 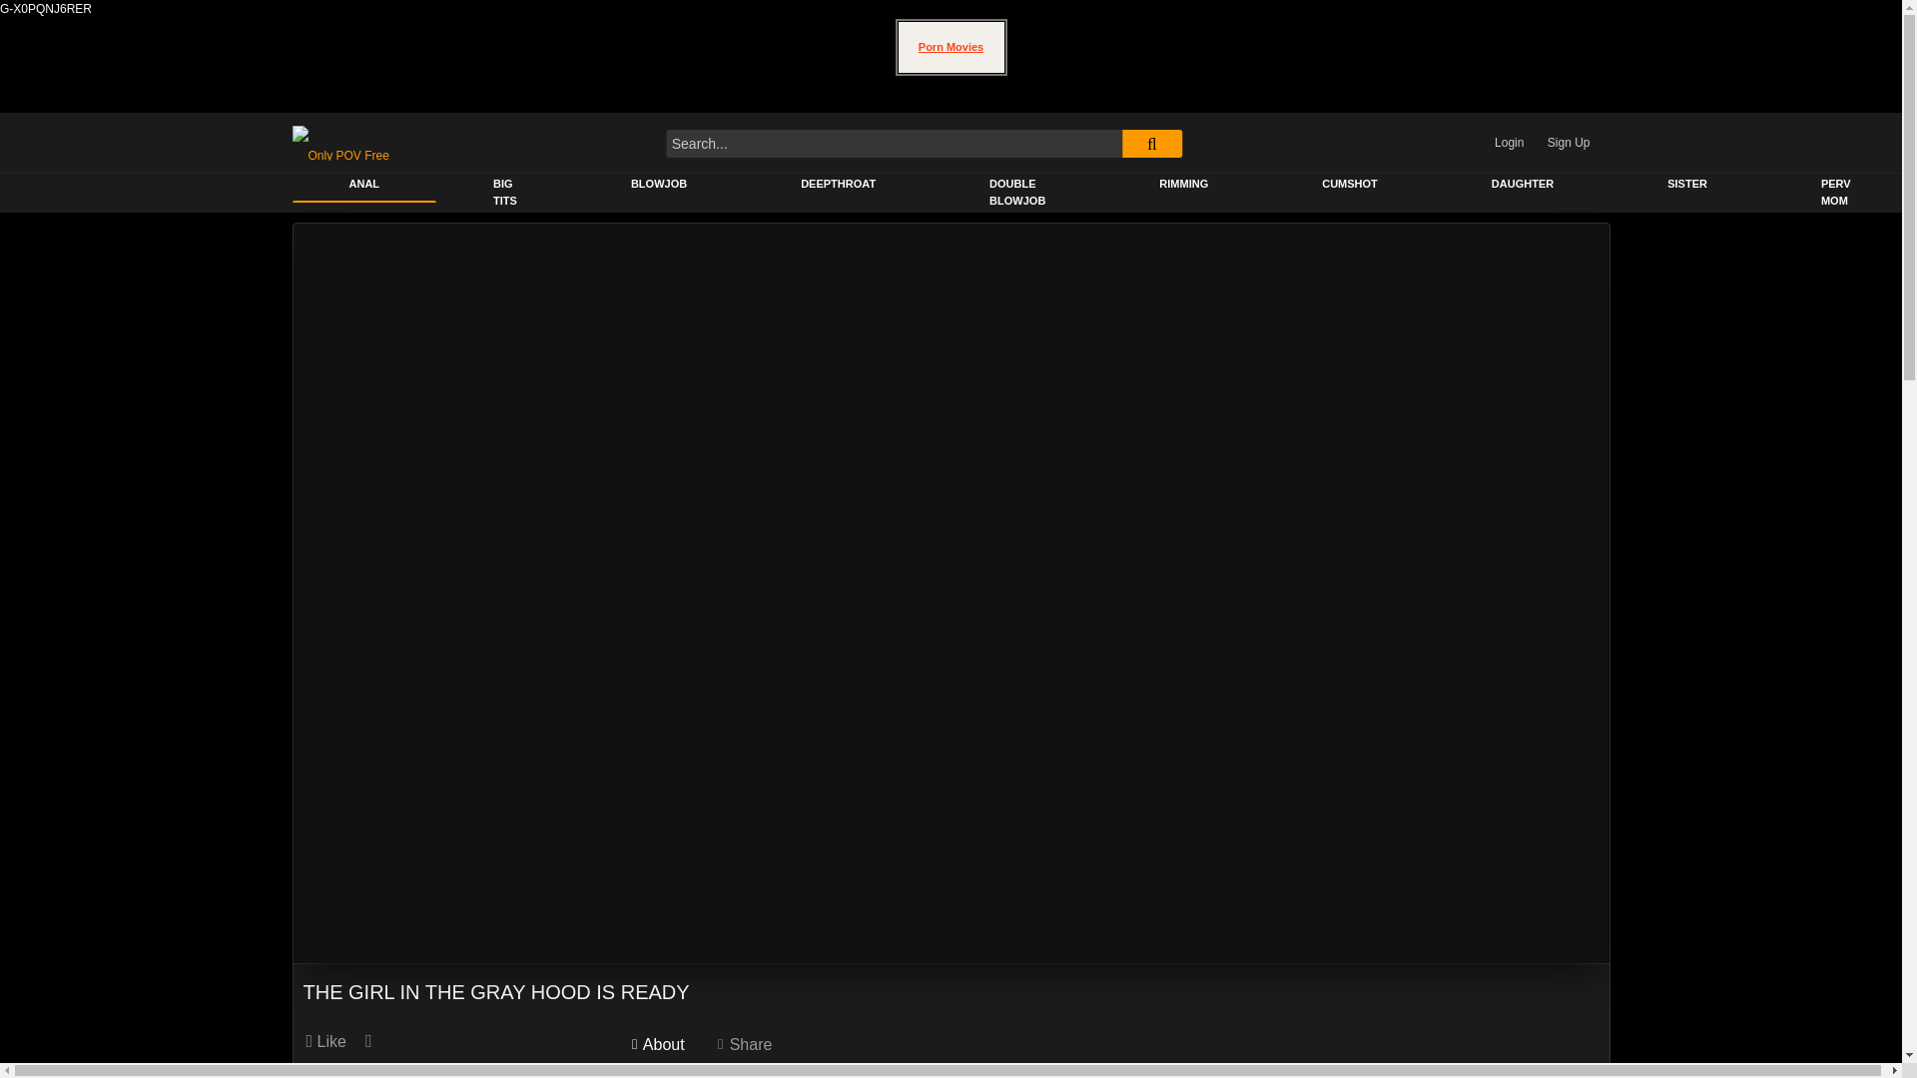 What do you see at coordinates (658, 186) in the screenshot?
I see `BLOWJOB` at bounding box center [658, 186].